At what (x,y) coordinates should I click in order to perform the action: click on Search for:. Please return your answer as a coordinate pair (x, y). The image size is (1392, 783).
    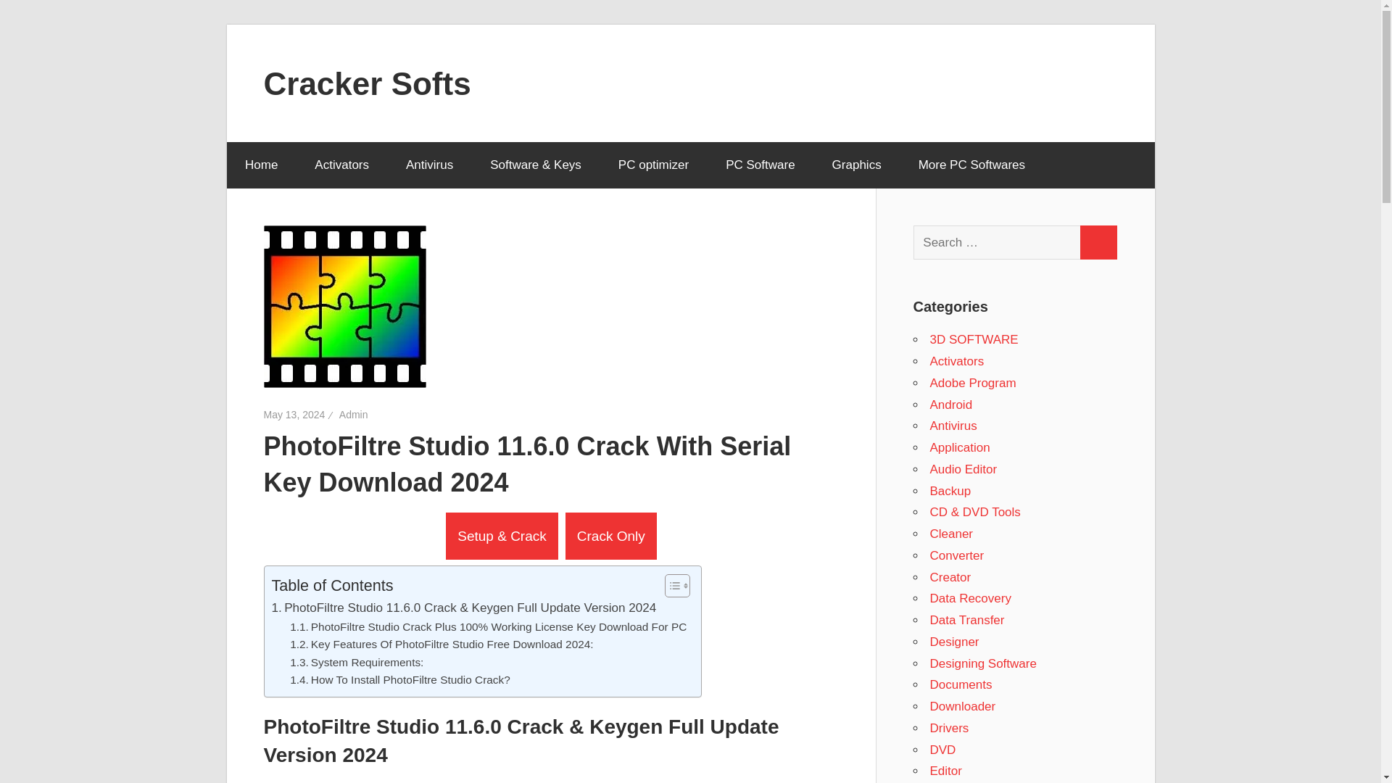
    Looking at the image, I should click on (997, 242).